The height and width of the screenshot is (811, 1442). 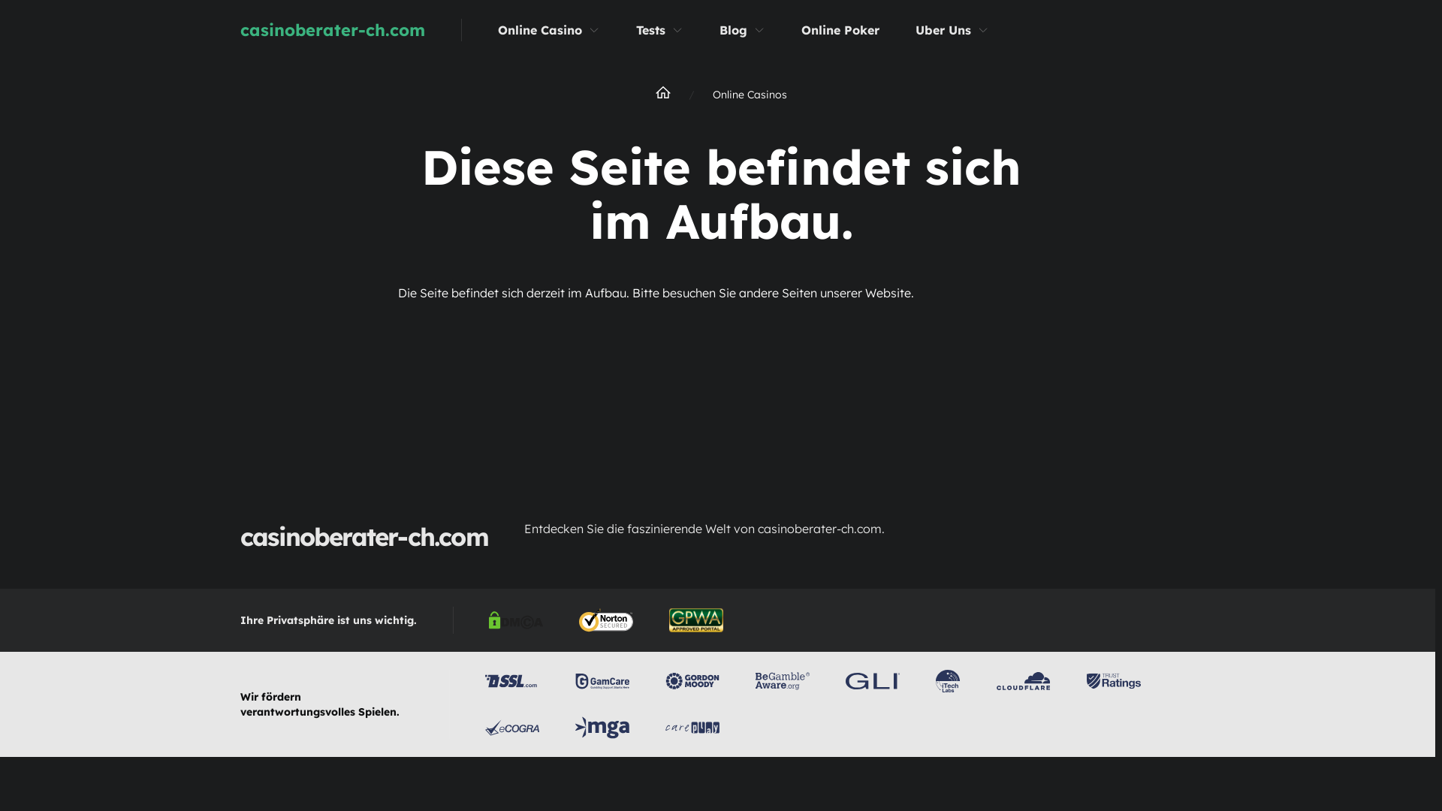 What do you see at coordinates (540, 30) in the screenshot?
I see `Online Casino` at bounding box center [540, 30].